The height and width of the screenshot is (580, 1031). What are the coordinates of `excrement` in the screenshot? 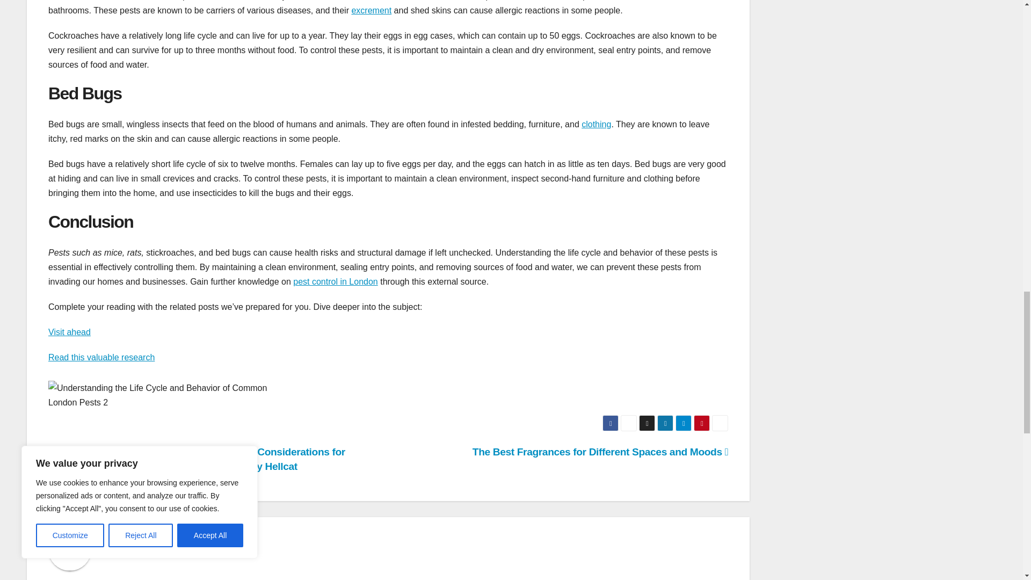 It's located at (372, 10).